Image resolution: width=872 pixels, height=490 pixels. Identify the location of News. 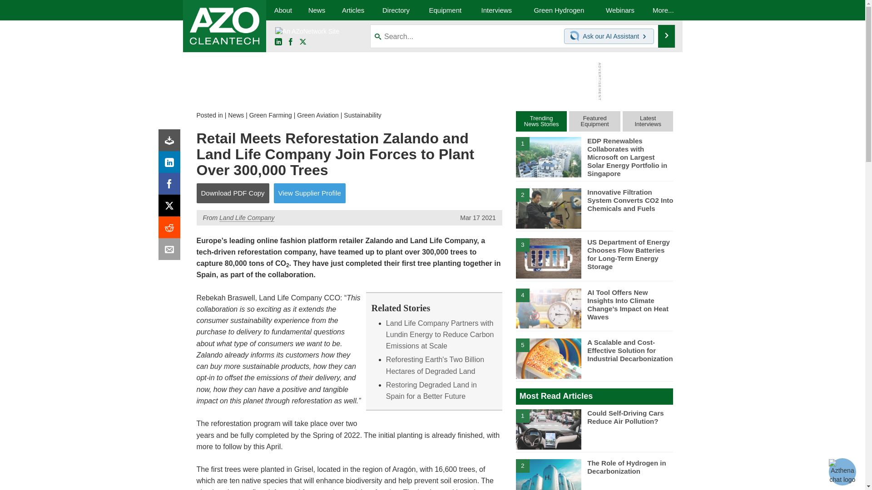
(236, 115).